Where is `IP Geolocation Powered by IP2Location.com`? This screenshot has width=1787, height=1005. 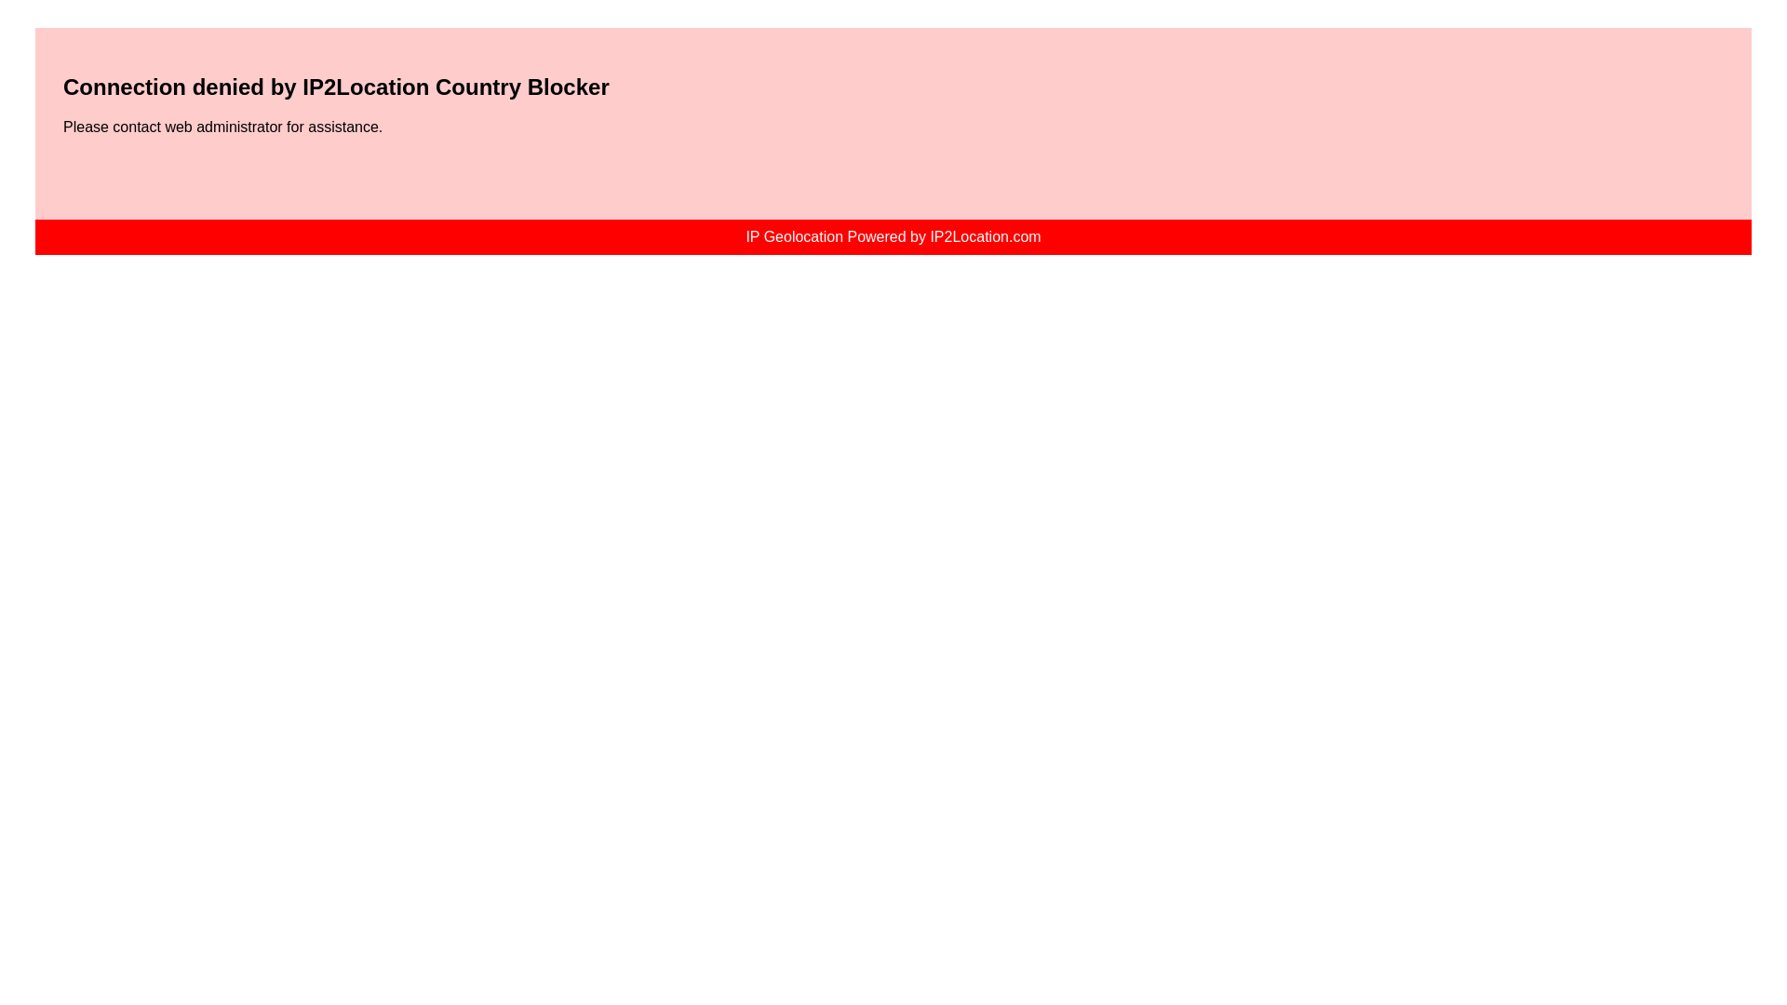
IP Geolocation Powered by IP2Location.com is located at coordinates (893, 236).